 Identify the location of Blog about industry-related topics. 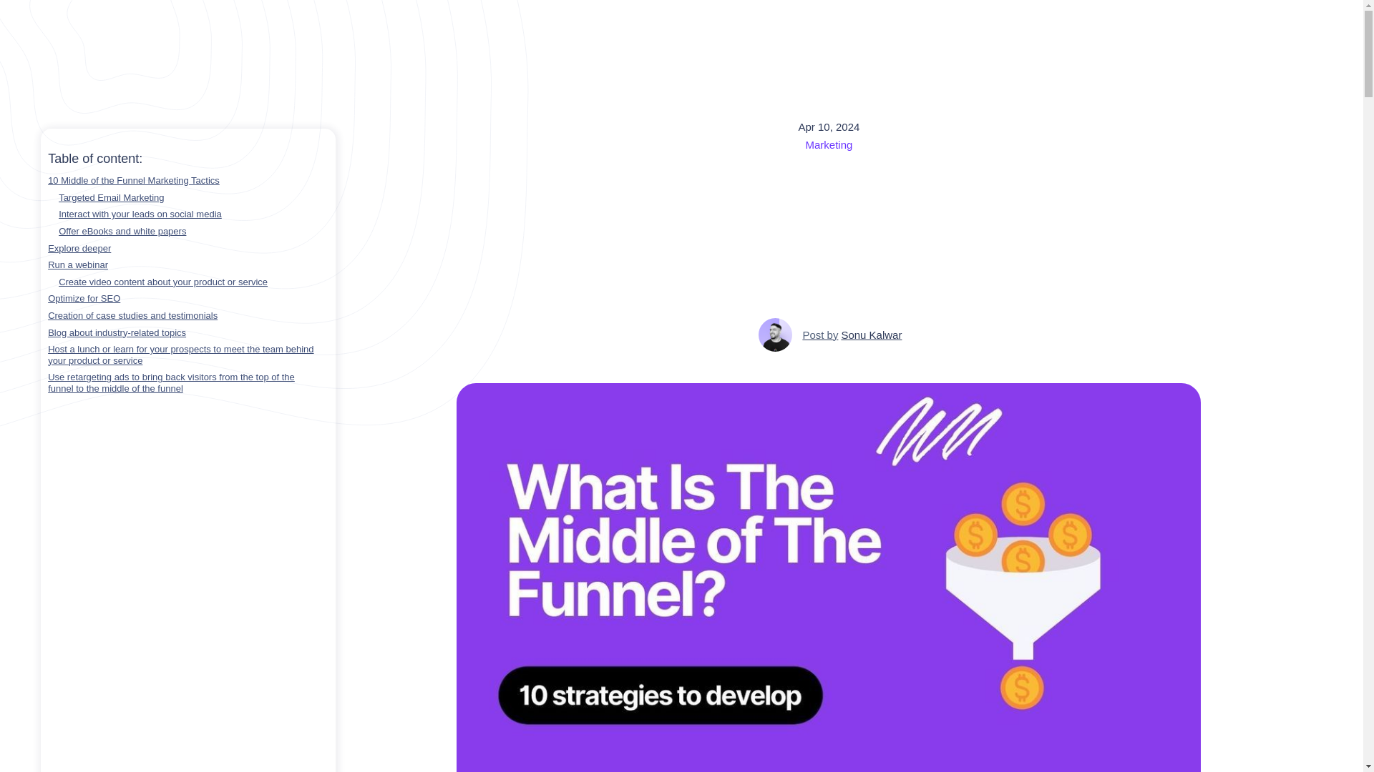
(185, 333).